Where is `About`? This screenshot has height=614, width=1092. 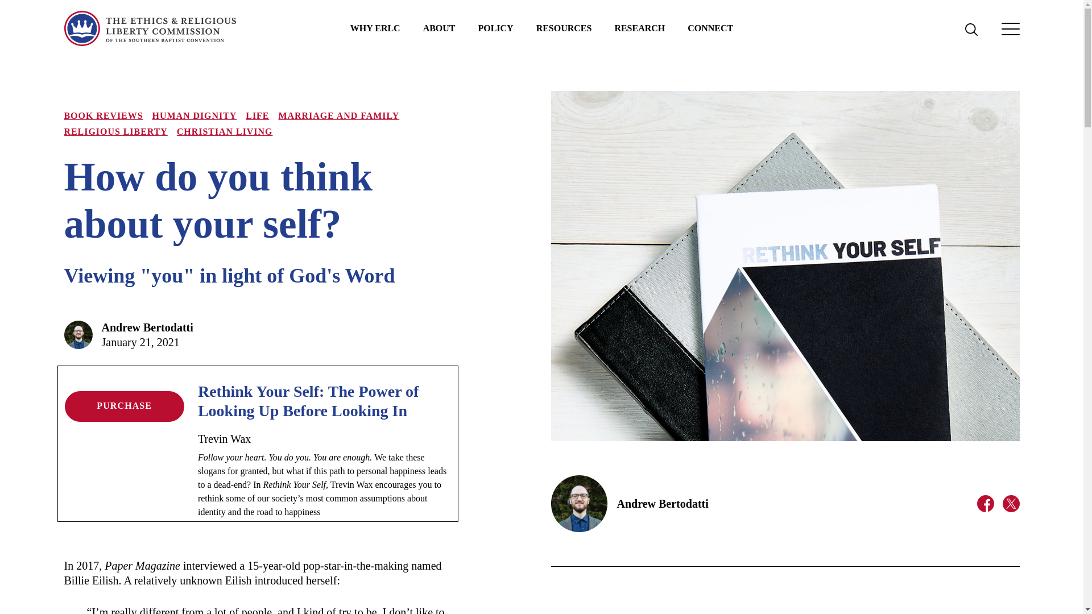
About is located at coordinates (439, 28).